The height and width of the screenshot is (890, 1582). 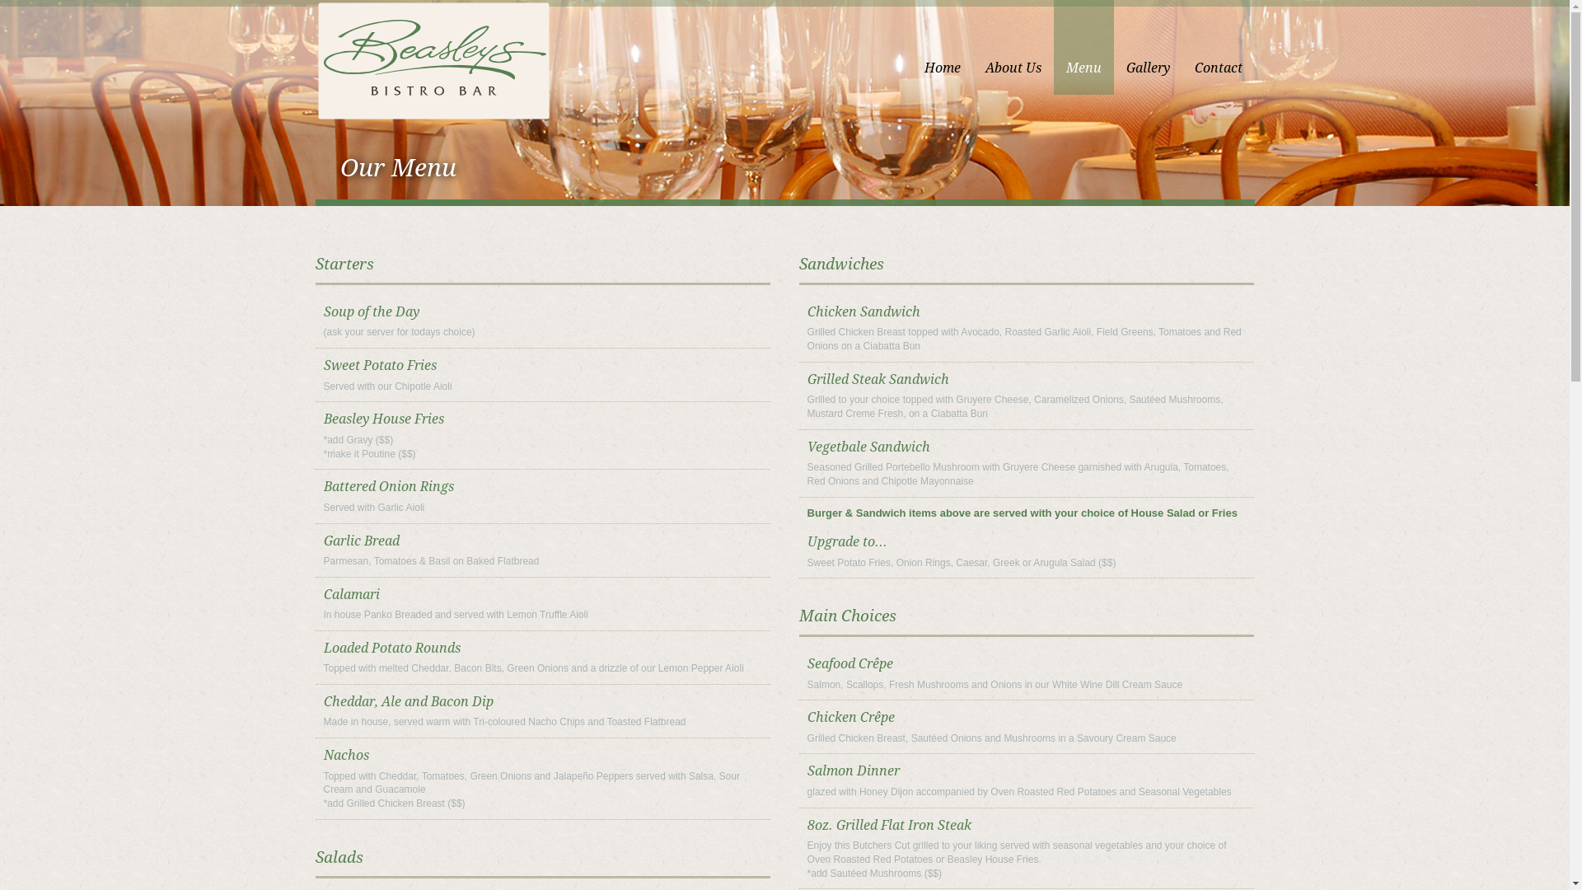 I want to click on Gallery, so click(x=1149, y=48).